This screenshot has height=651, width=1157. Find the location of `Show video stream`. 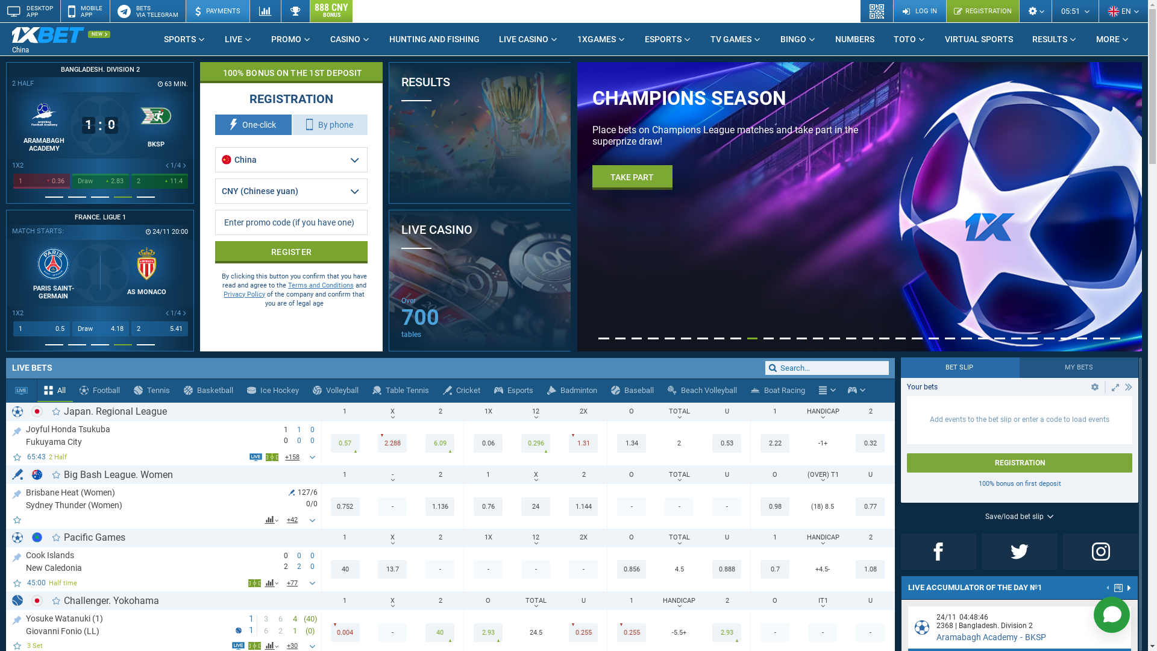

Show video stream is located at coordinates (239, 646).